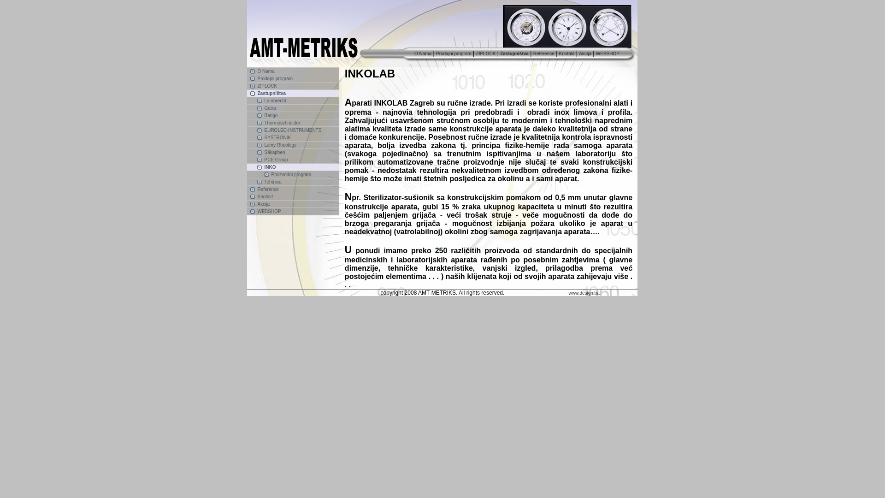  Describe the element at coordinates (265, 196) in the screenshot. I see `Kontakt` at that location.